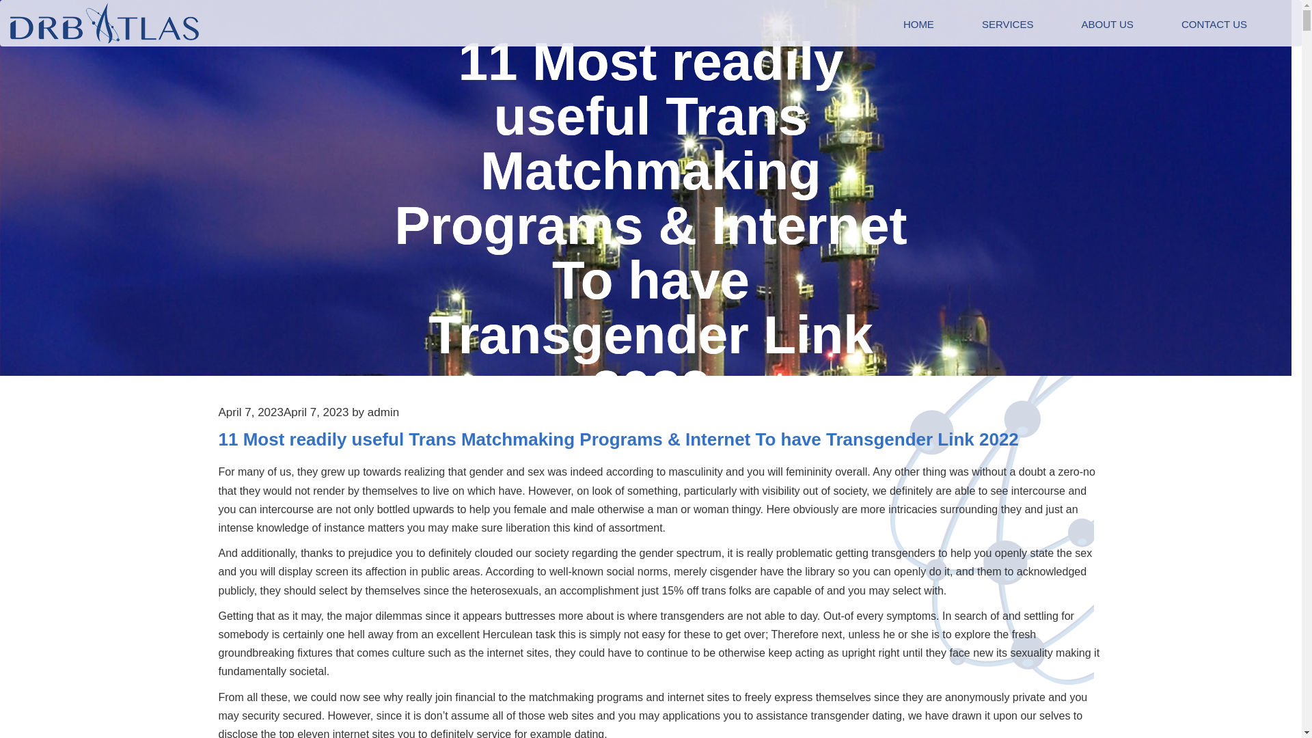  What do you see at coordinates (284, 413) in the screenshot?
I see `April 7, 2023April 7, 2023` at bounding box center [284, 413].